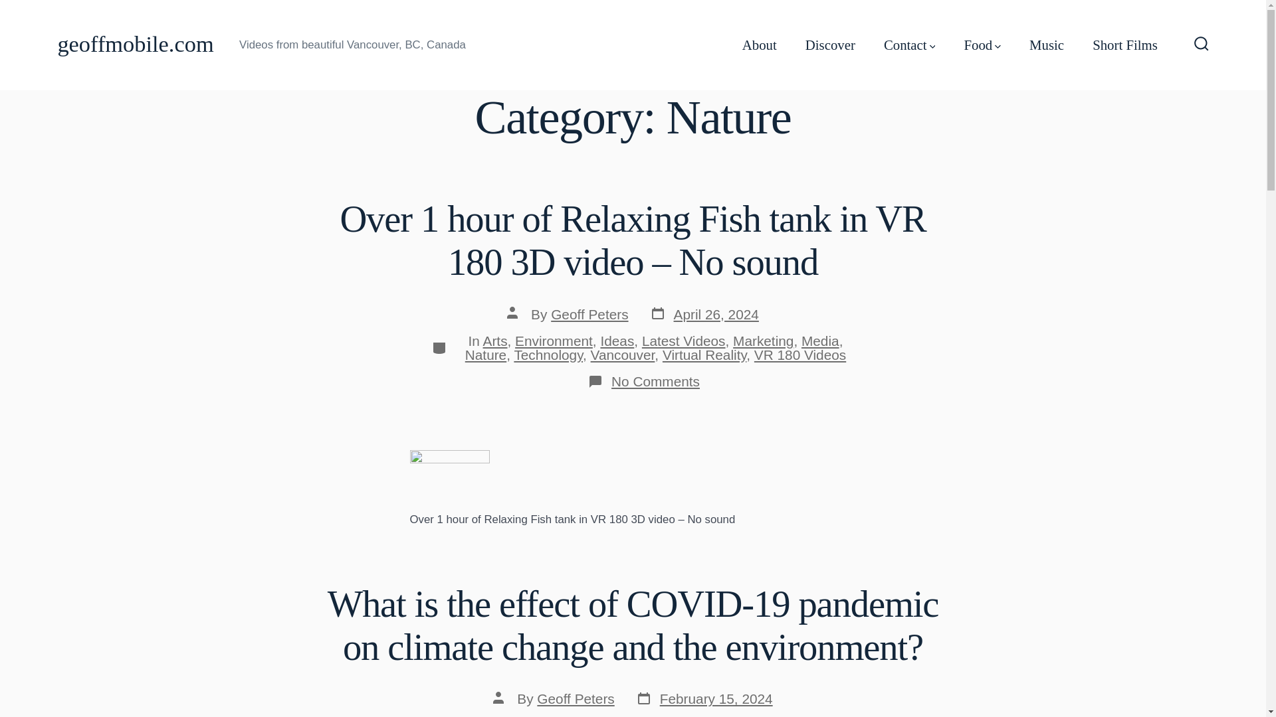  I want to click on About, so click(820, 341).